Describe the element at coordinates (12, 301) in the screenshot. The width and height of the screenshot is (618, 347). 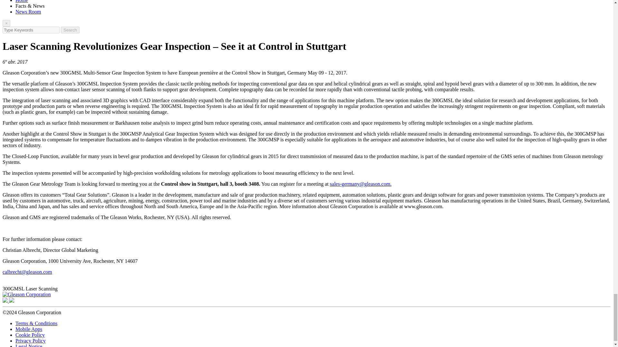
I see `Line` at that location.